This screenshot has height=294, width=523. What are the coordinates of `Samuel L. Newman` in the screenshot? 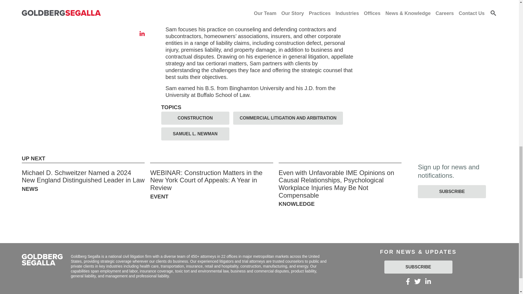 It's located at (251, 5).